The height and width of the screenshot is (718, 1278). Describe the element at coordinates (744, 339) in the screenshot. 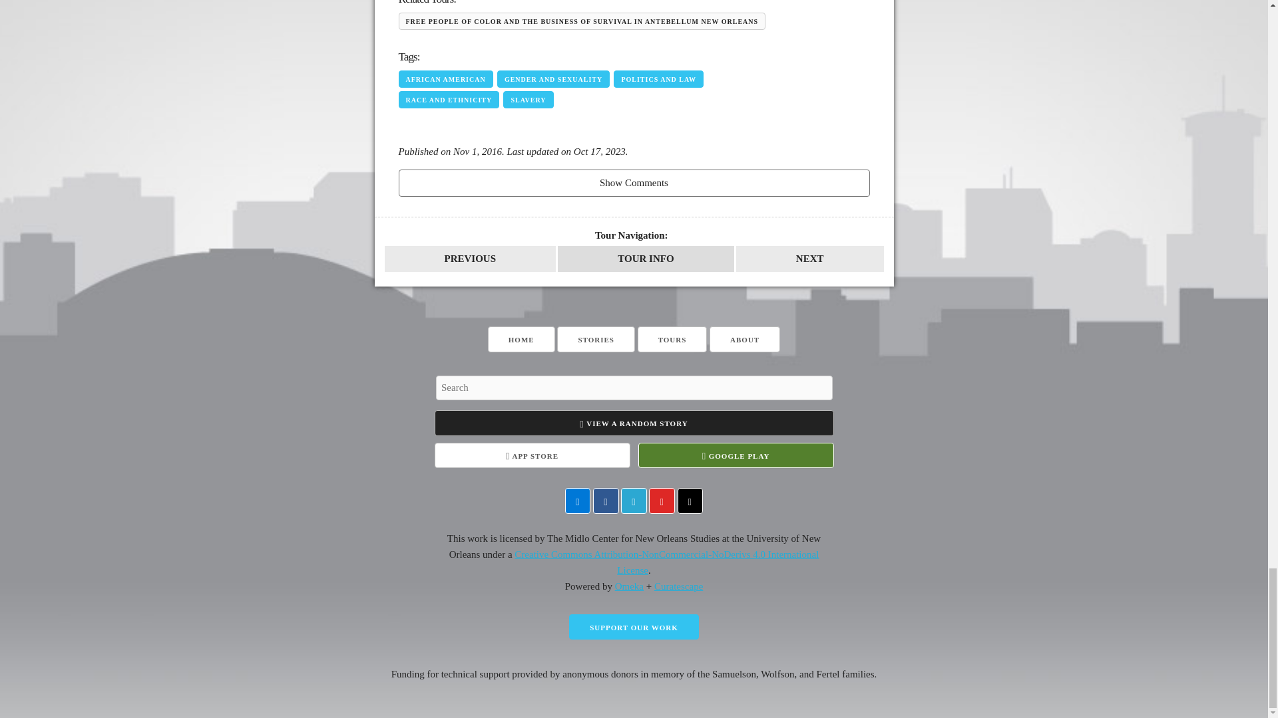

I see `ABOUT` at that location.